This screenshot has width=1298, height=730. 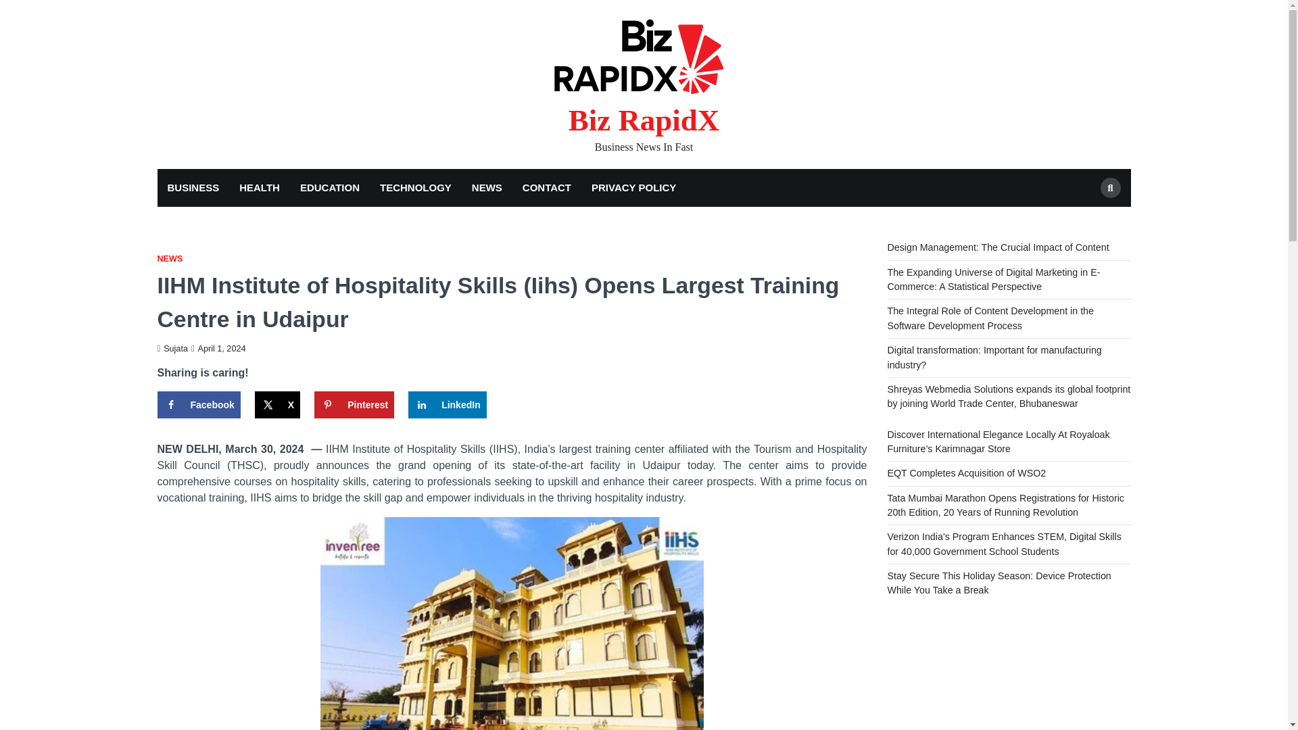 I want to click on TECHNOLOGY, so click(x=416, y=188).